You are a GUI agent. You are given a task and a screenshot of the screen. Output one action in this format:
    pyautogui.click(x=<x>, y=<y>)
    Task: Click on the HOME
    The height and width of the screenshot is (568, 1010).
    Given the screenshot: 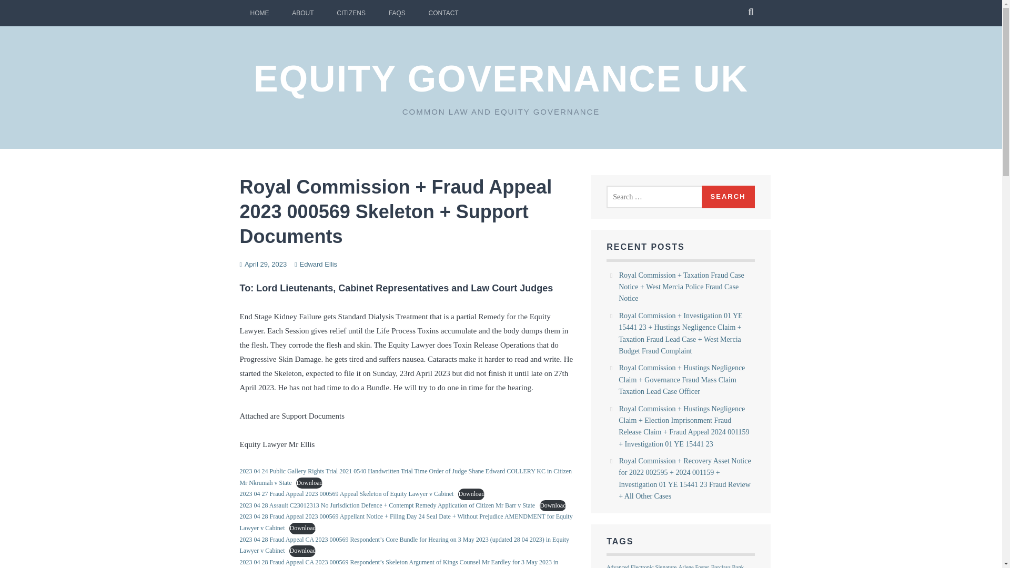 What is the action you would take?
    pyautogui.click(x=260, y=13)
    